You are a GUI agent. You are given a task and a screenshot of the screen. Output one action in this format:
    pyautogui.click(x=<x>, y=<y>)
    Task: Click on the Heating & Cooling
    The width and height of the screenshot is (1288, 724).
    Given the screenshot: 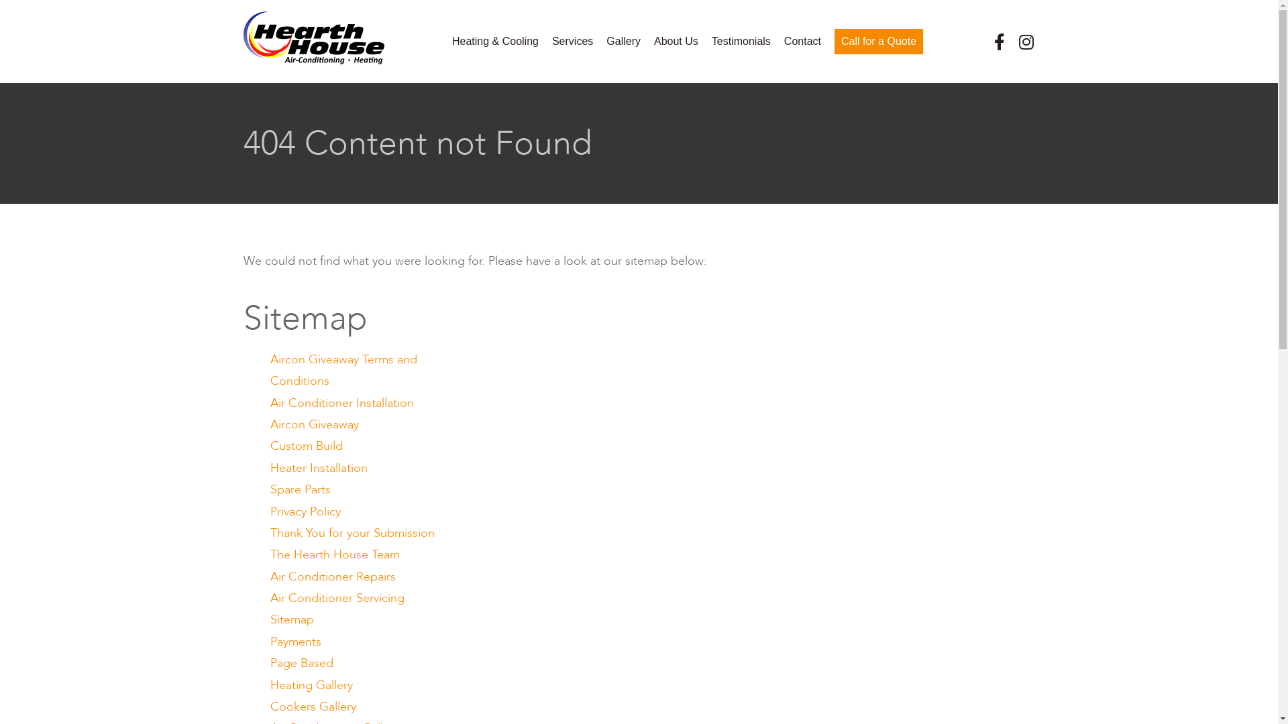 What is the action you would take?
    pyautogui.click(x=495, y=42)
    